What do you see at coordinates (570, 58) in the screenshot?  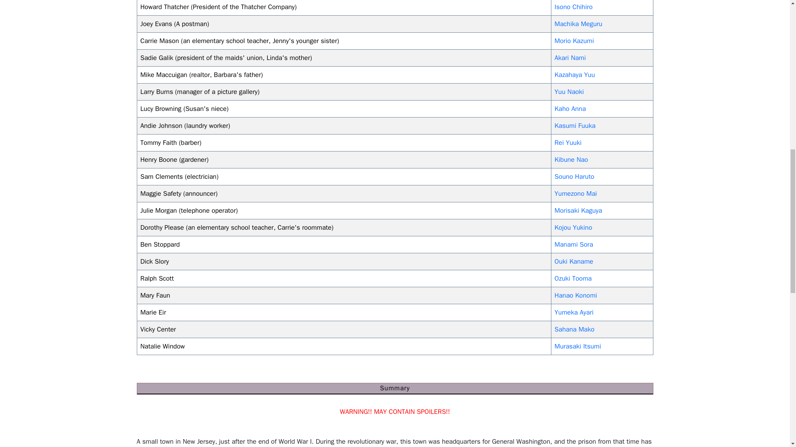 I see `Akari Nami` at bounding box center [570, 58].